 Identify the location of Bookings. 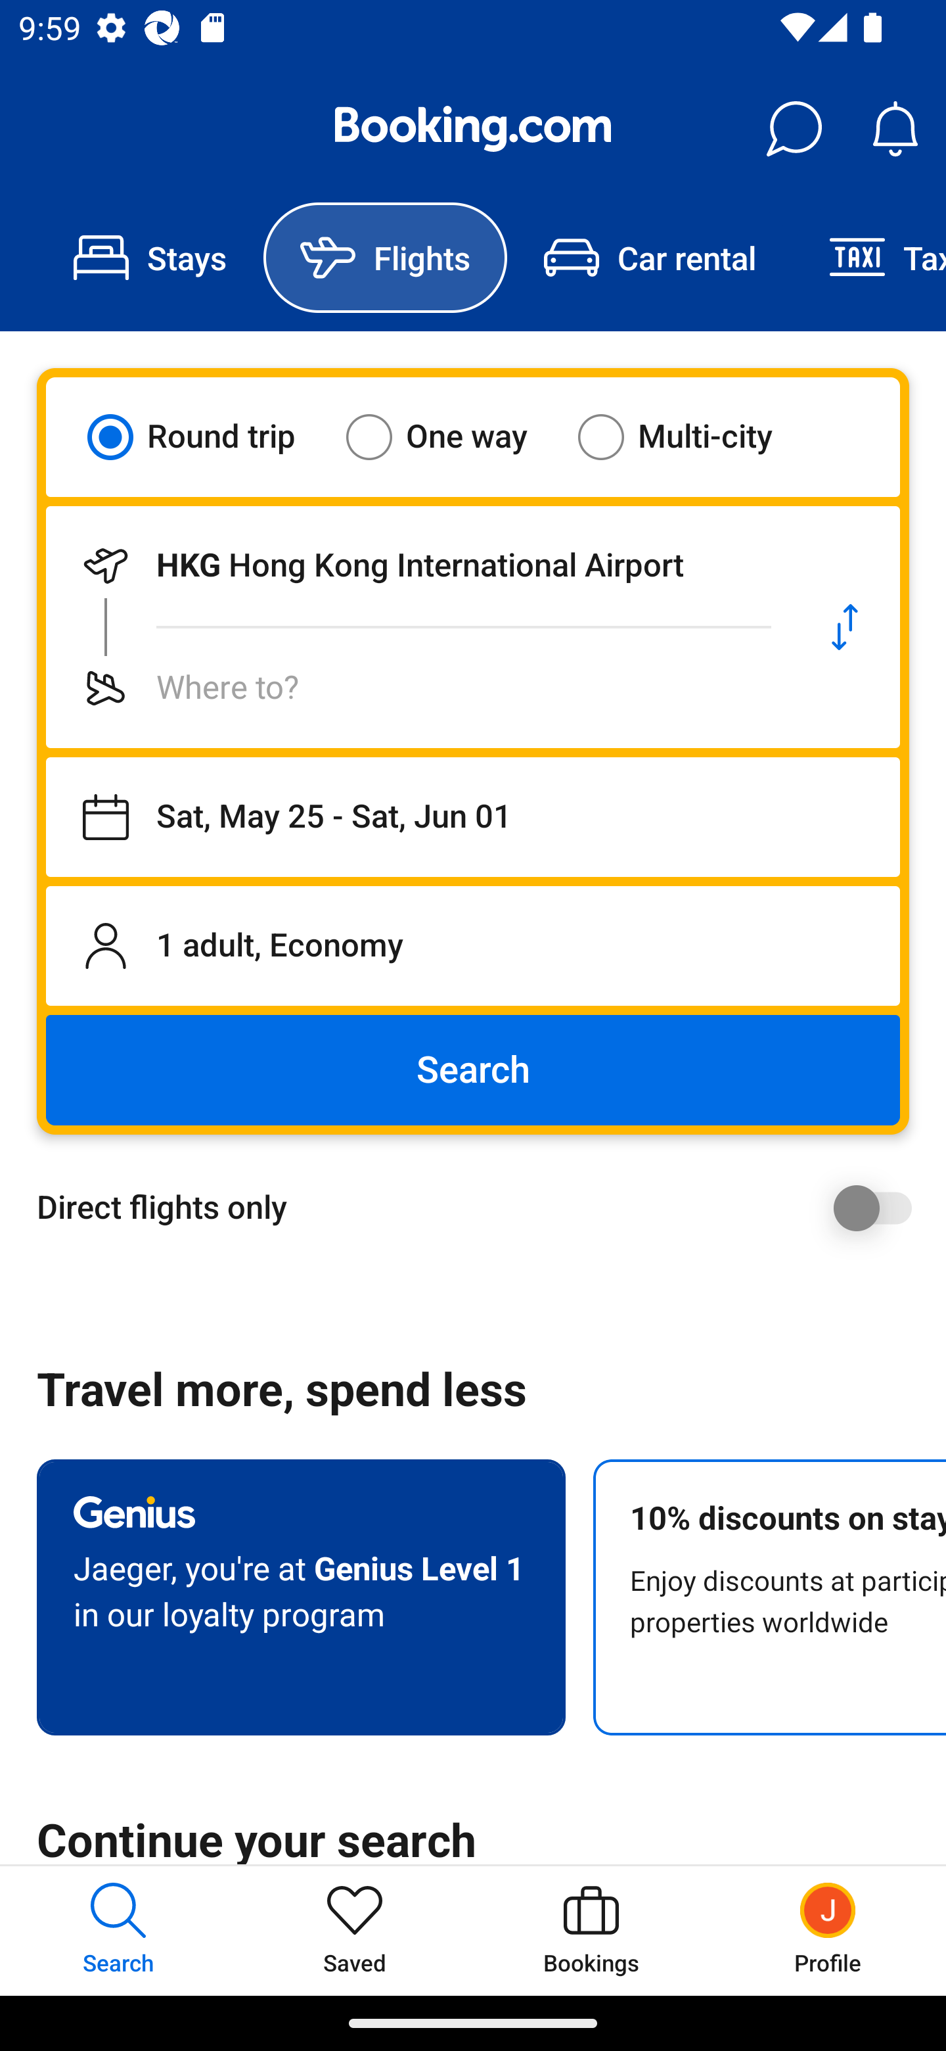
(591, 1930).